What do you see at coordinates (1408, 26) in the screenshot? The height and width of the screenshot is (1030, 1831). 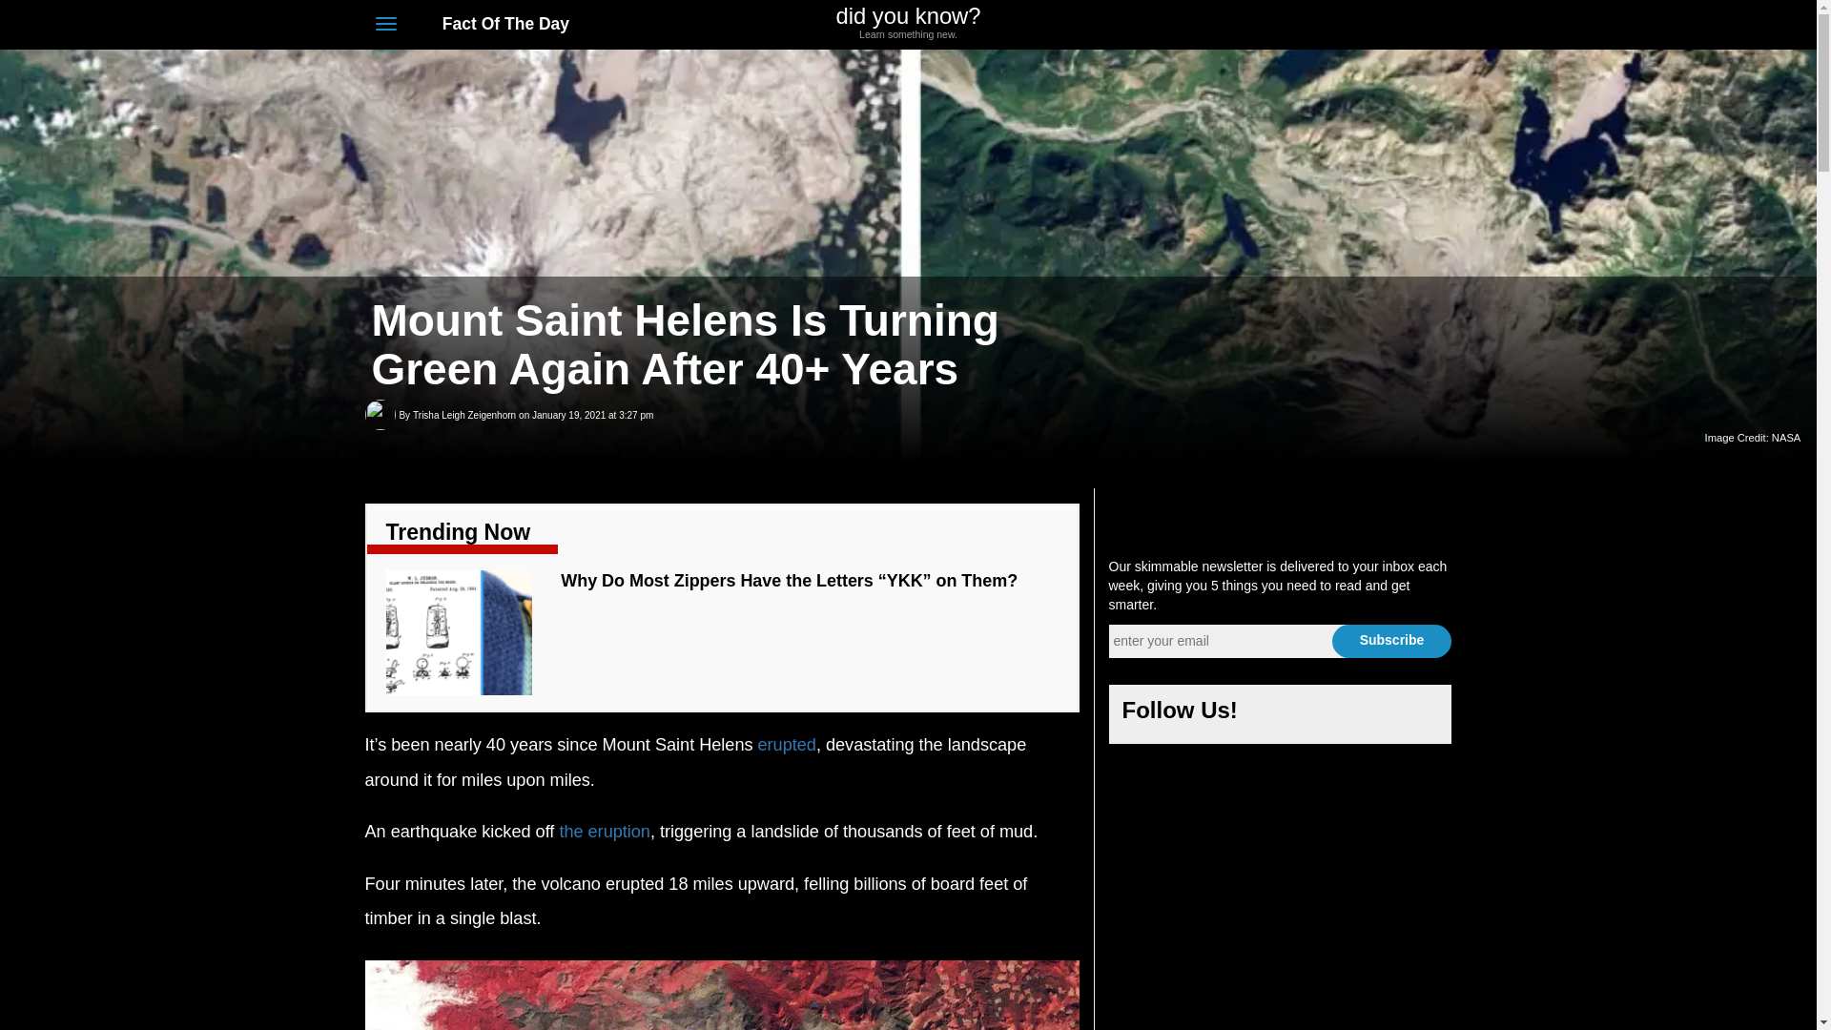 I see `Tumblr` at bounding box center [1408, 26].